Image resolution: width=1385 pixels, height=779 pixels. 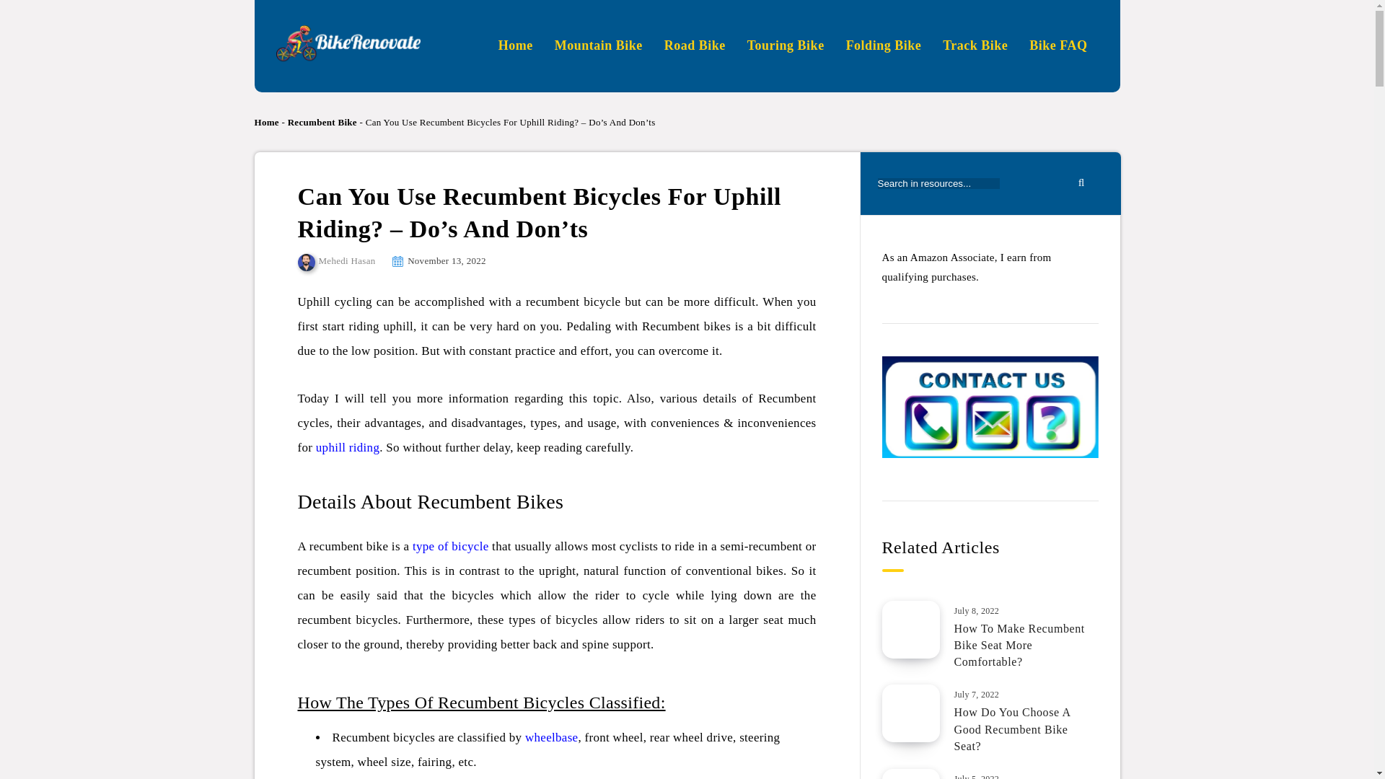 What do you see at coordinates (1058, 45) in the screenshot?
I see `Bike FAQ` at bounding box center [1058, 45].